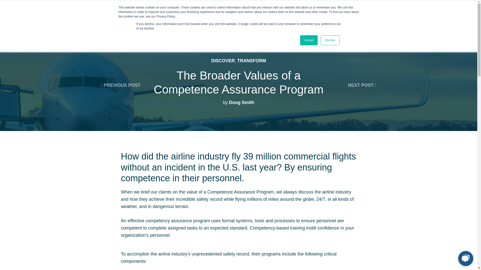  Describe the element at coordinates (261, 16) in the screenshot. I see `Resources` at that location.